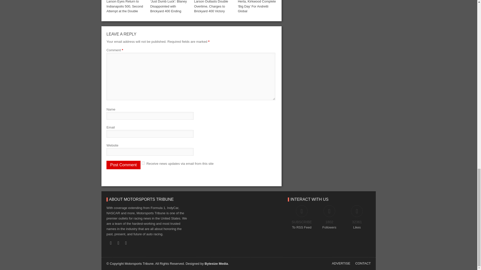 The height and width of the screenshot is (270, 481). I want to click on Post Comment, so click(123, 165).